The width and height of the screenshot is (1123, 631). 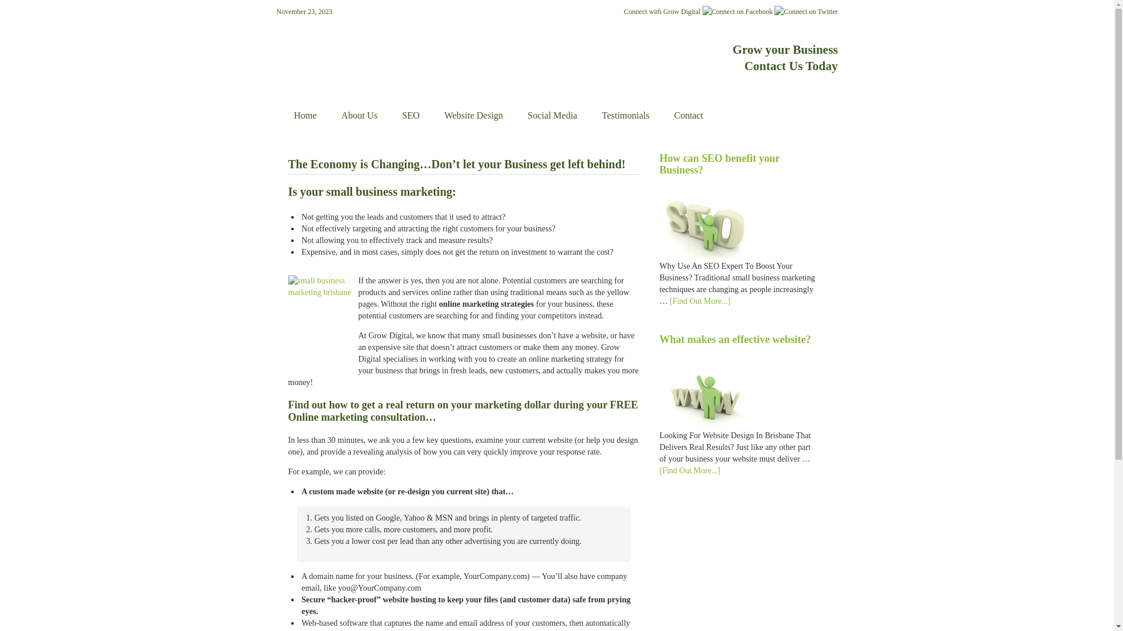 What do you see at coordinates (707, 428) in the screenshot?
I see `Website Design` at bounding box center [707, 428].